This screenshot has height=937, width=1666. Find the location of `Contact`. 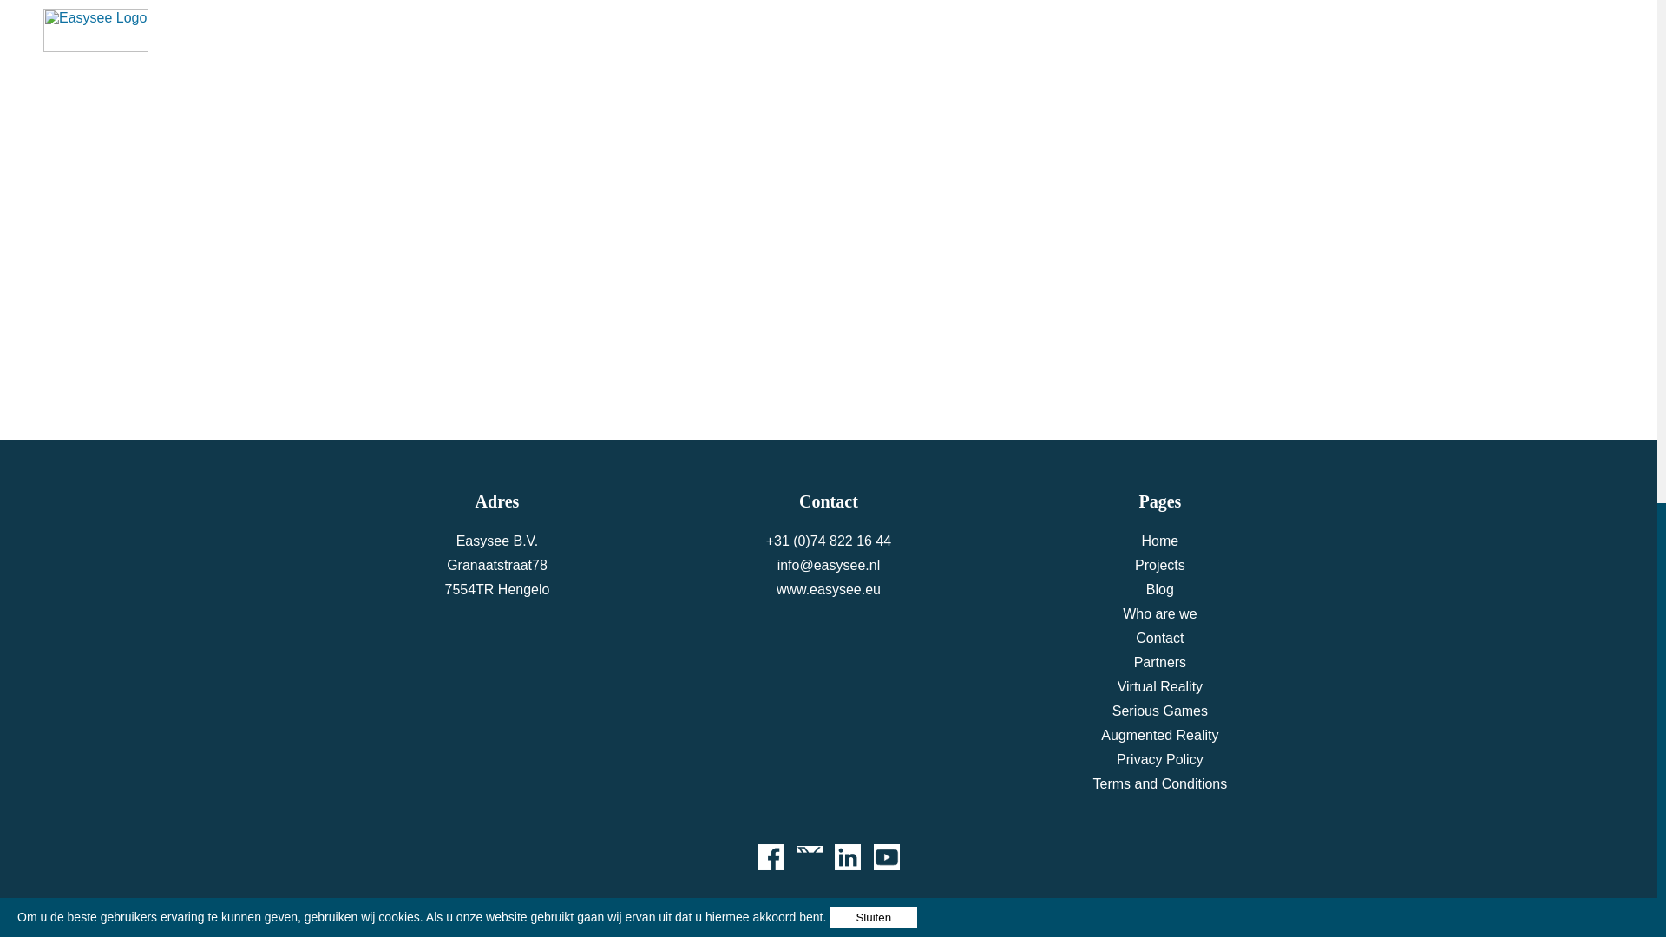

Contact is located at coordinates (1159, 638).